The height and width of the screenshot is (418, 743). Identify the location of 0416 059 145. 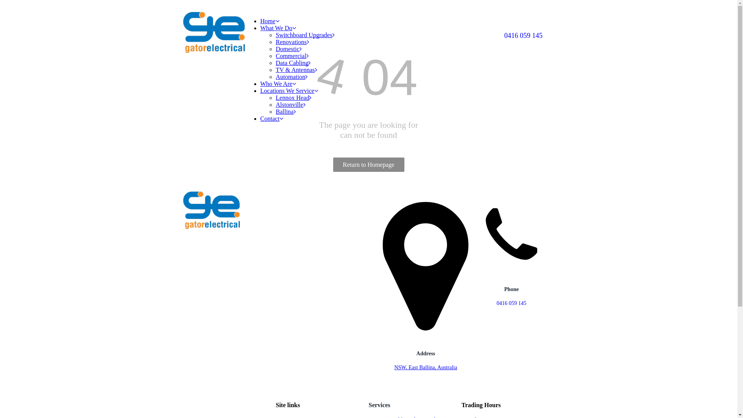
(523, 36).